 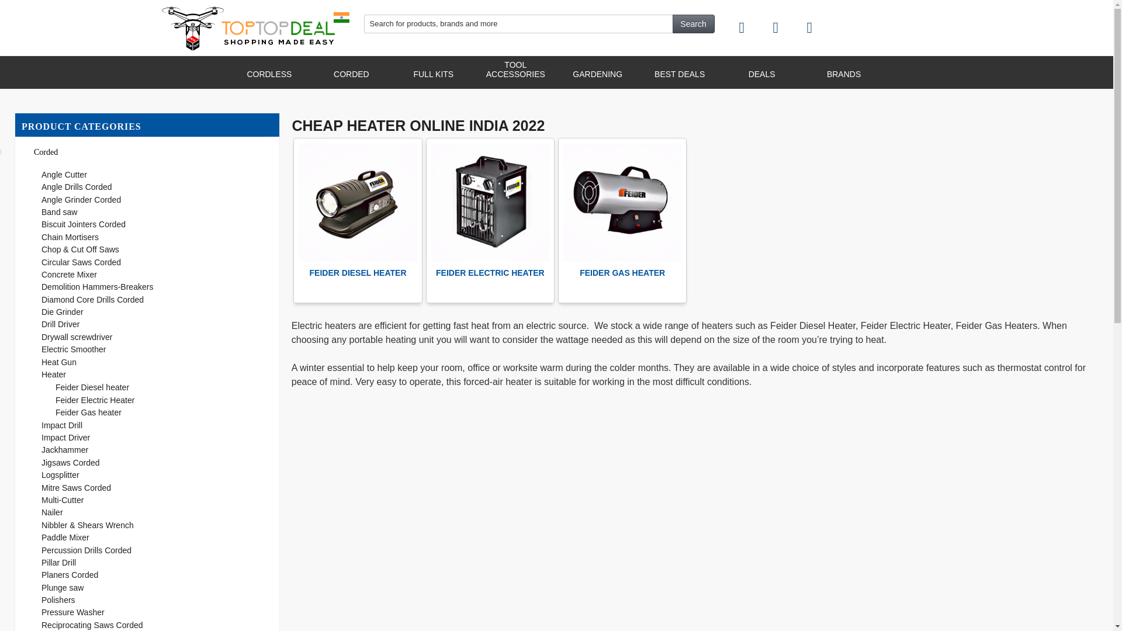 I want to click on GARDENING, so click(x=597, y=74).